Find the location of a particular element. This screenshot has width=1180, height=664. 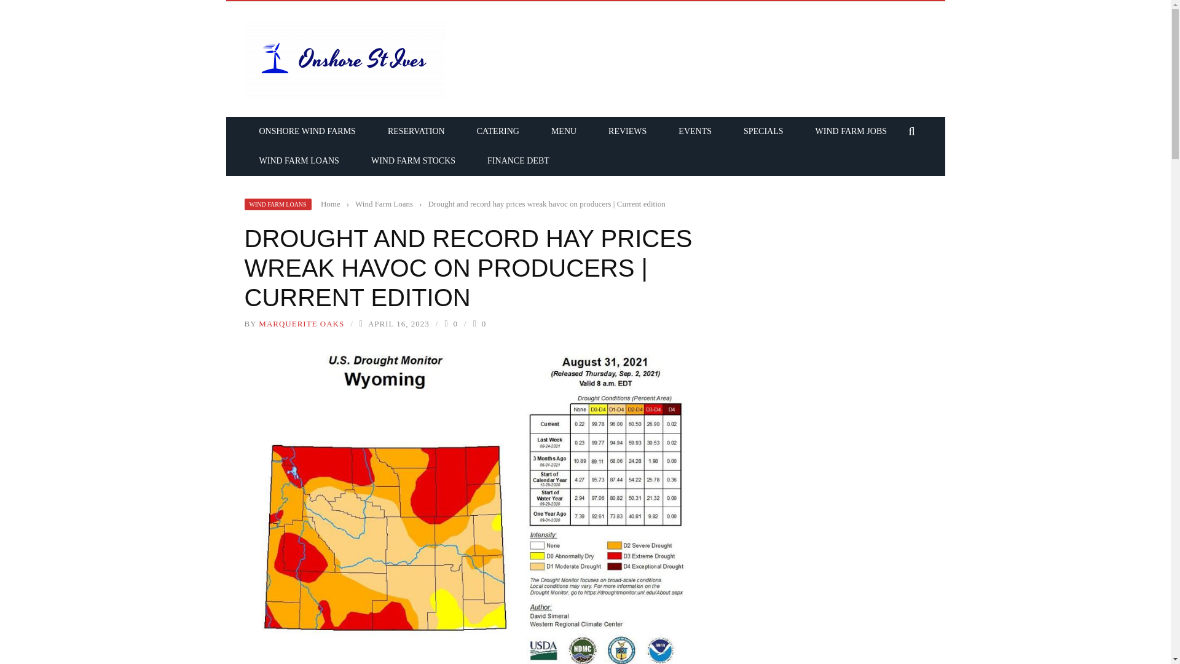

WIND FARM STOCKS is located at coordinates (413, 160).